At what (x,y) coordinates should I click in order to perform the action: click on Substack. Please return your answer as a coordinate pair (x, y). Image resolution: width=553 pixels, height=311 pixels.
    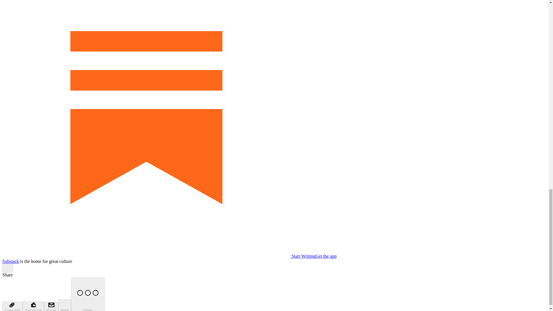
    Looking at the image, I should click on (10, 261).